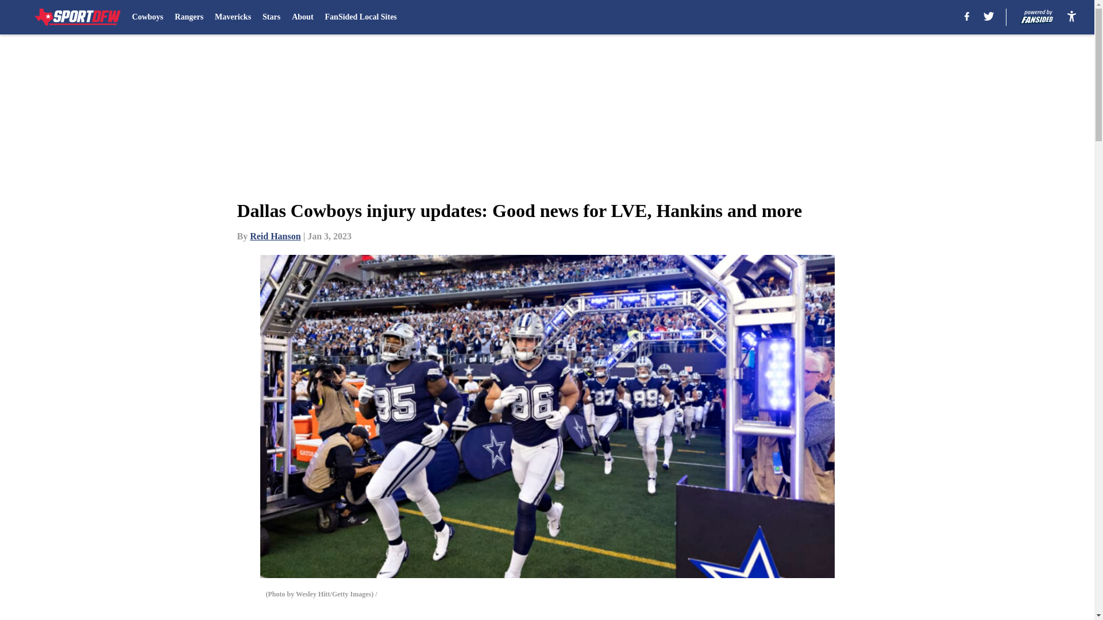  What do you see at coordinates (271, 17) in the screenshot?
I see `Stars` at bounding box center [271, 17].